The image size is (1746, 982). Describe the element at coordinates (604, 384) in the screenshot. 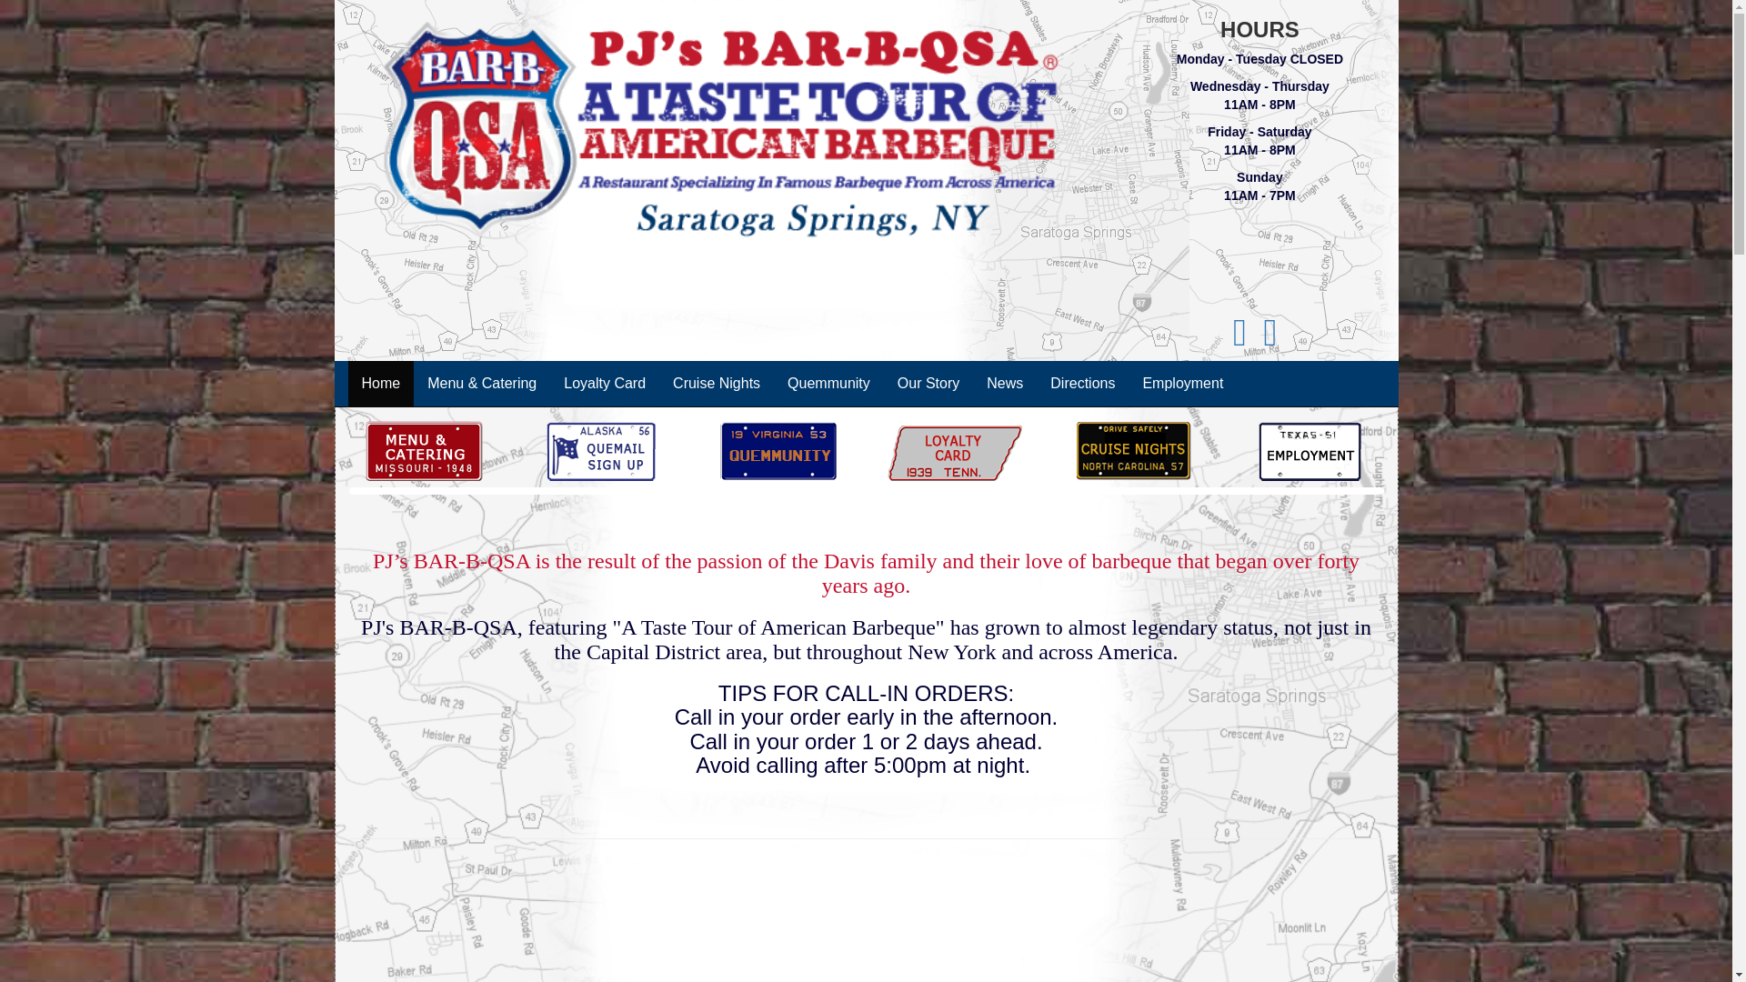

I see `Loyalty Card` at that location.